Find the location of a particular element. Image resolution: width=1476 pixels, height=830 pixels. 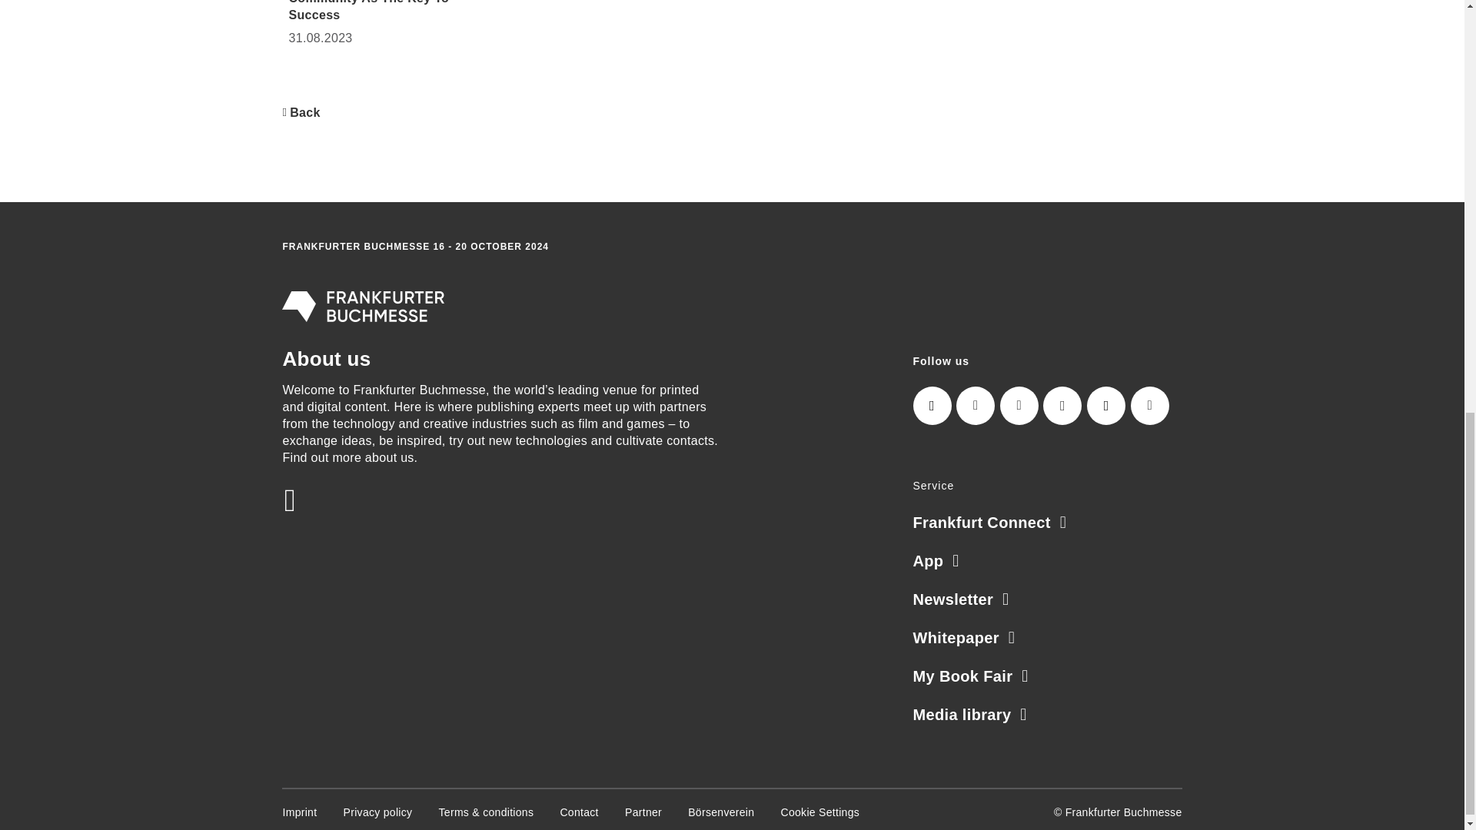

App is located at coordinates (936, 561).